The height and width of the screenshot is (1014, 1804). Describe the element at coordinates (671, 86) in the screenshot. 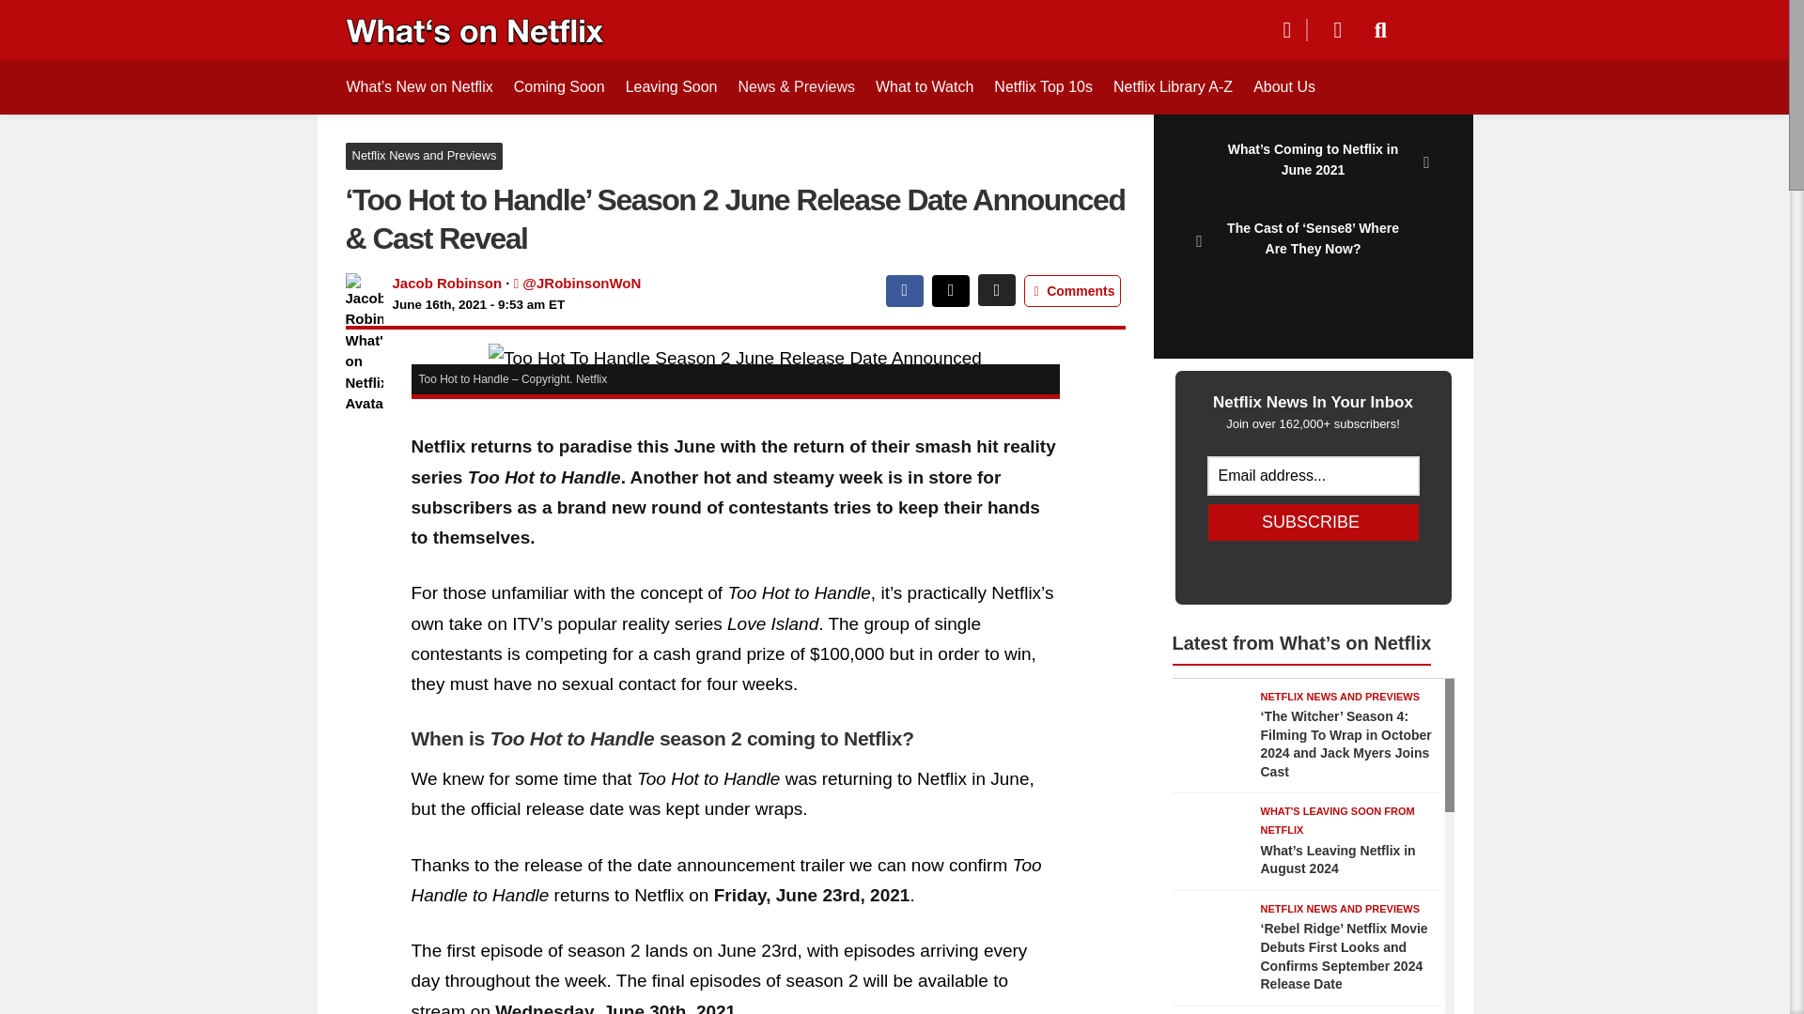

I see `Leaving Soon` at that location.